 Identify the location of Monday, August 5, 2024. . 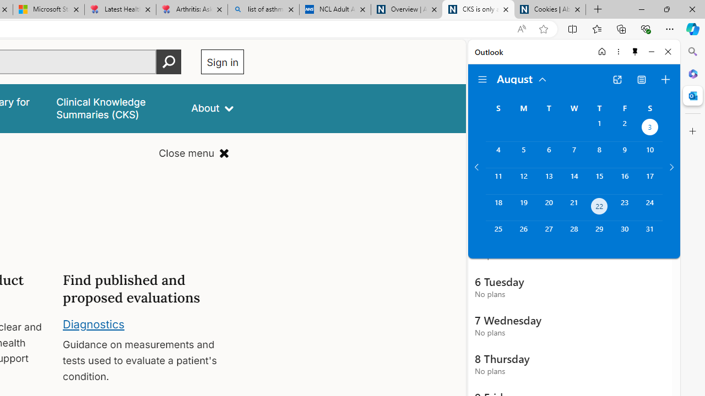
(523, 155).